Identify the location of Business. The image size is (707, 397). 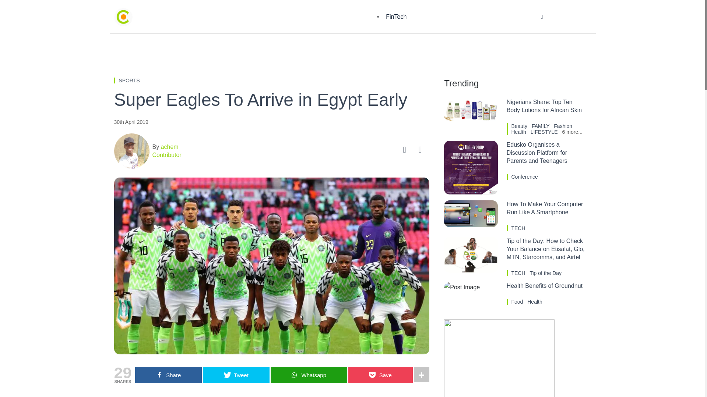
(266, 17).